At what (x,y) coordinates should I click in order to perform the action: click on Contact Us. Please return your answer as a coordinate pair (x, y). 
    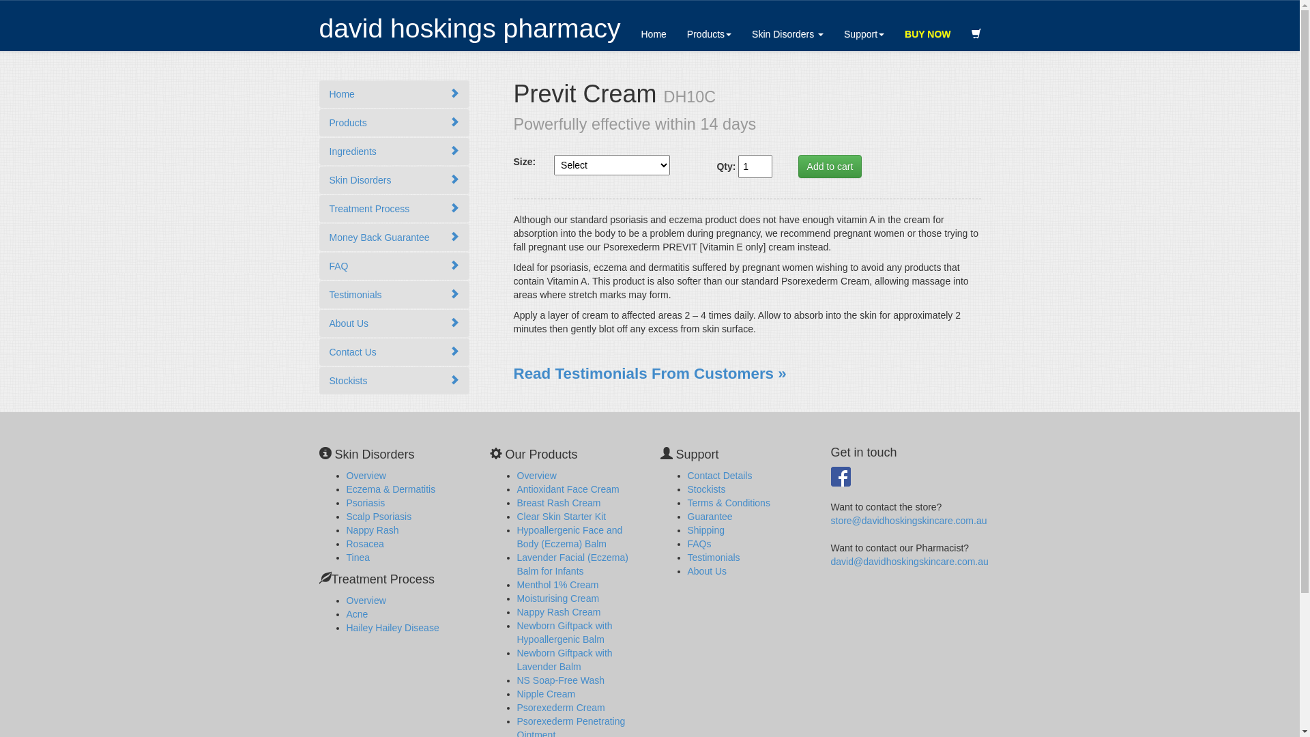
    Looking at the image, I should click on (394, 352).